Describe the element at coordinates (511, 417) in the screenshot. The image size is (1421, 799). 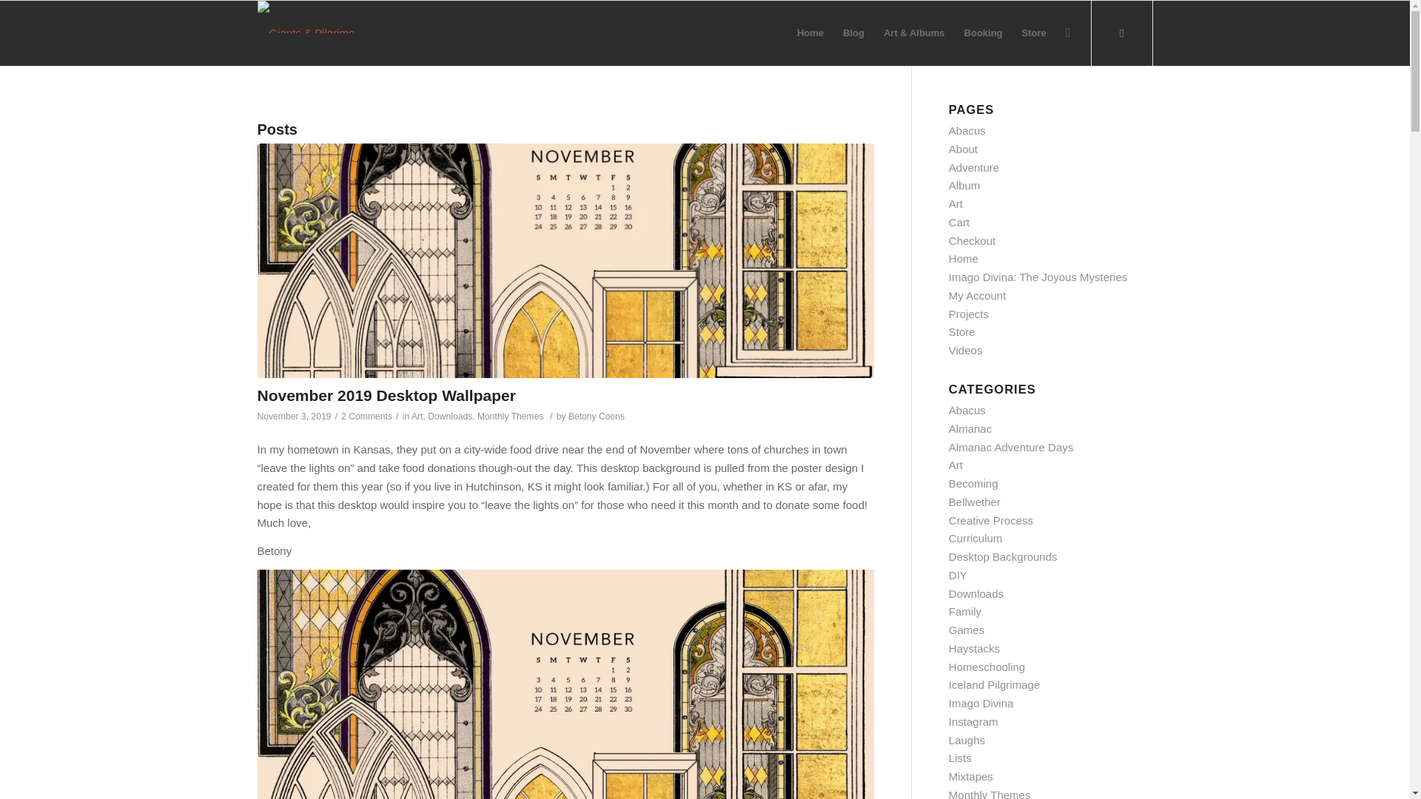
I see `Monthly Themes` at that location.